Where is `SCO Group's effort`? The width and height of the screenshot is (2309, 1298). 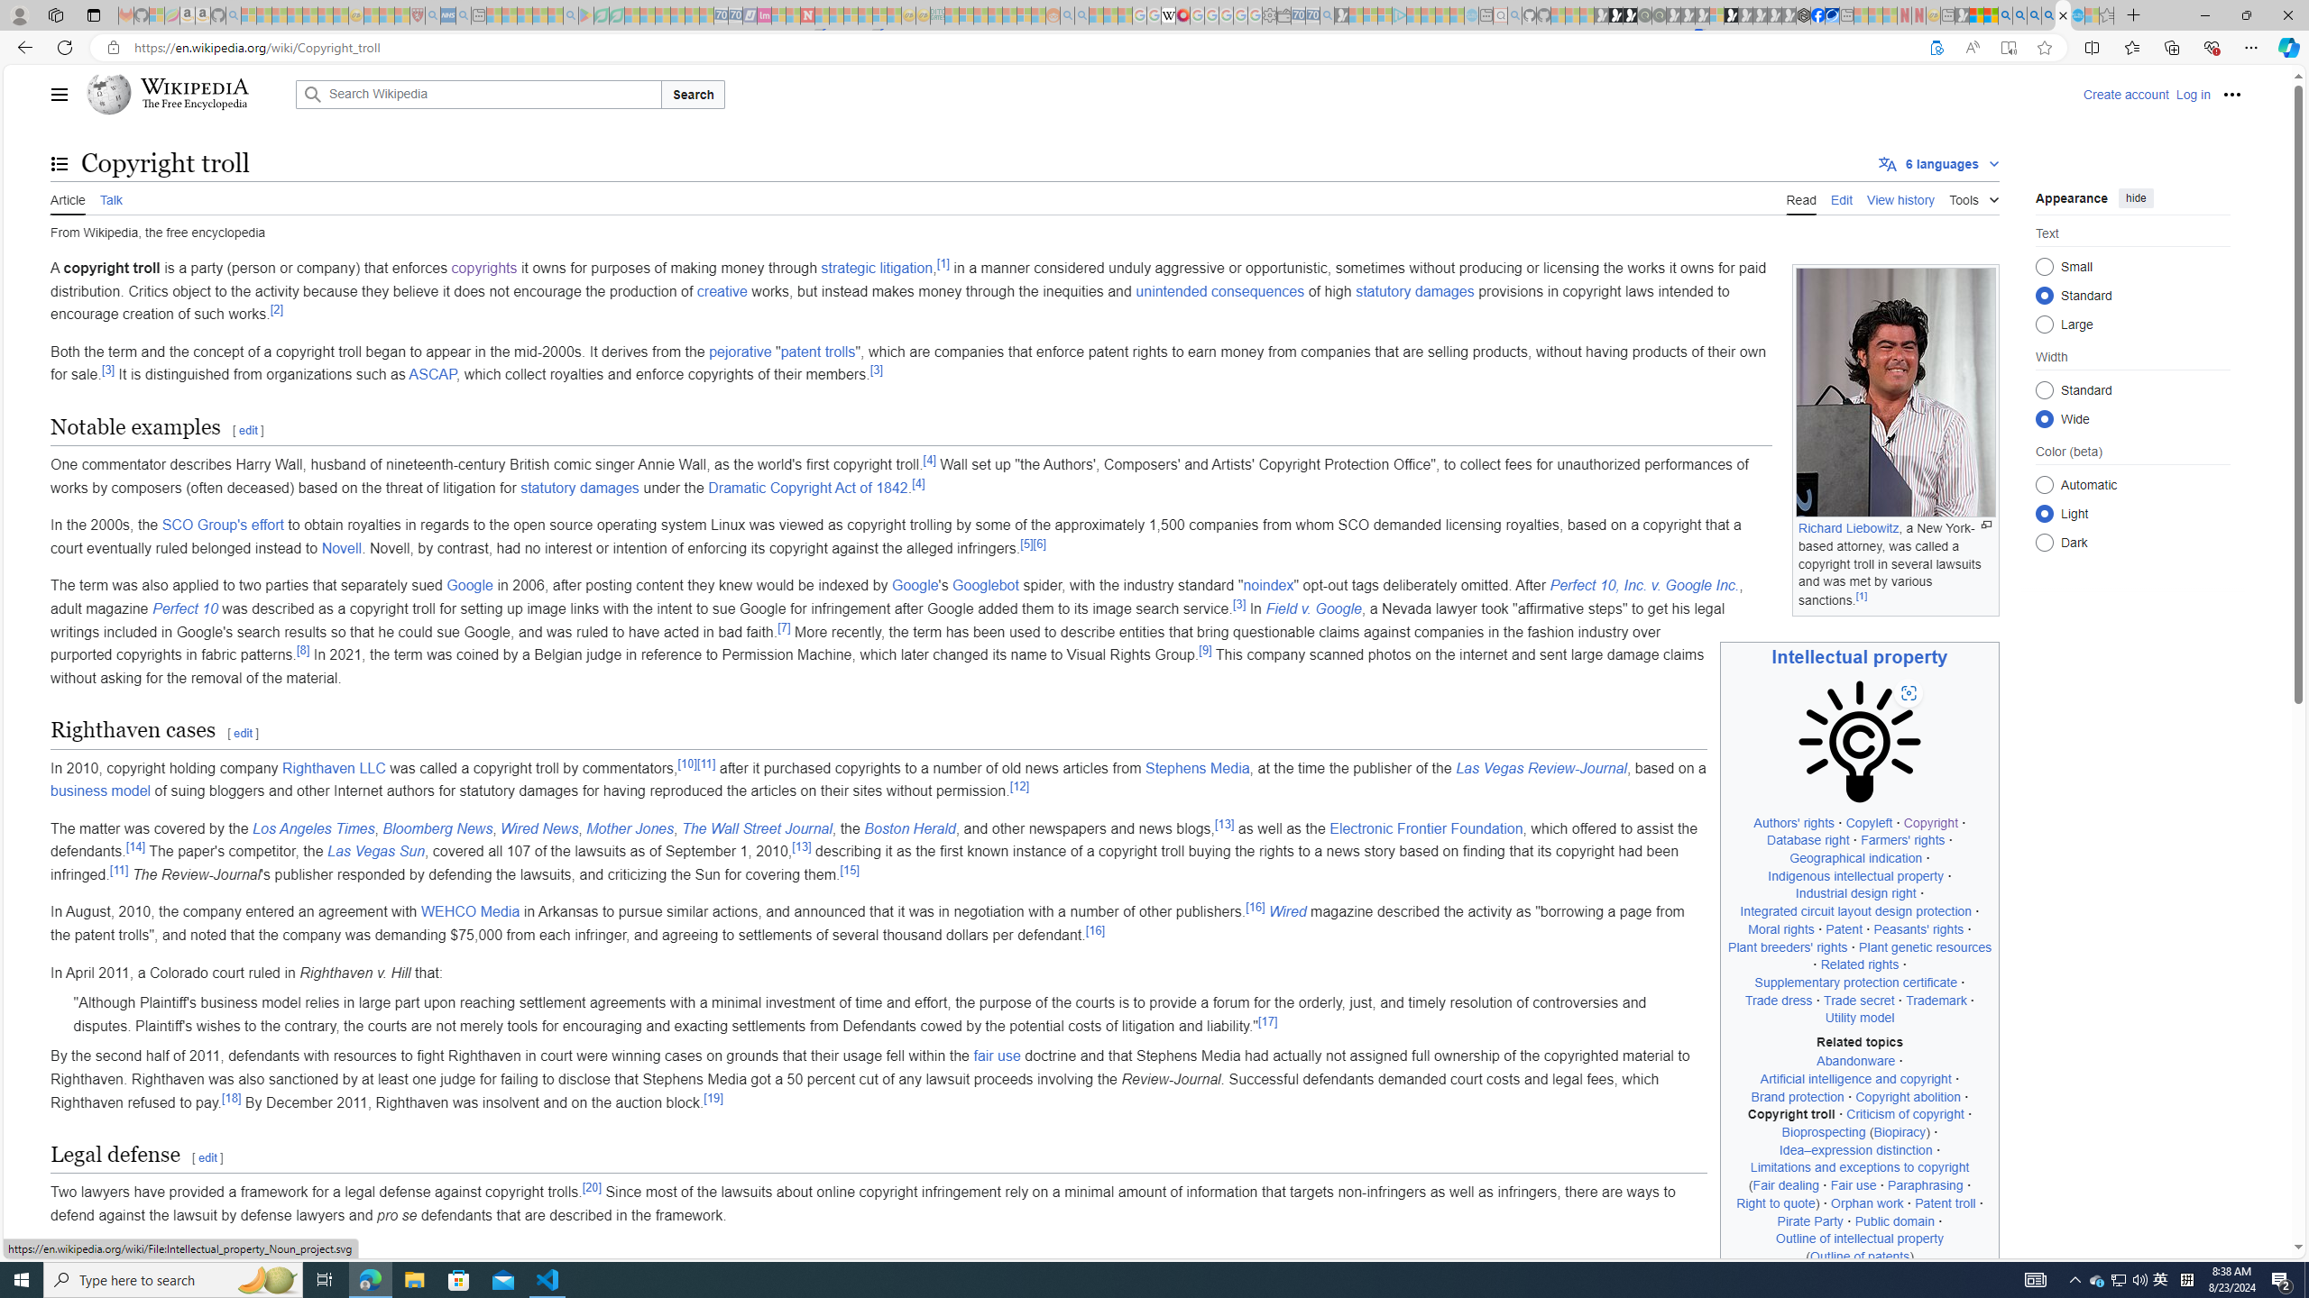
SCO Group's effort is located at coordinates (222, 525).